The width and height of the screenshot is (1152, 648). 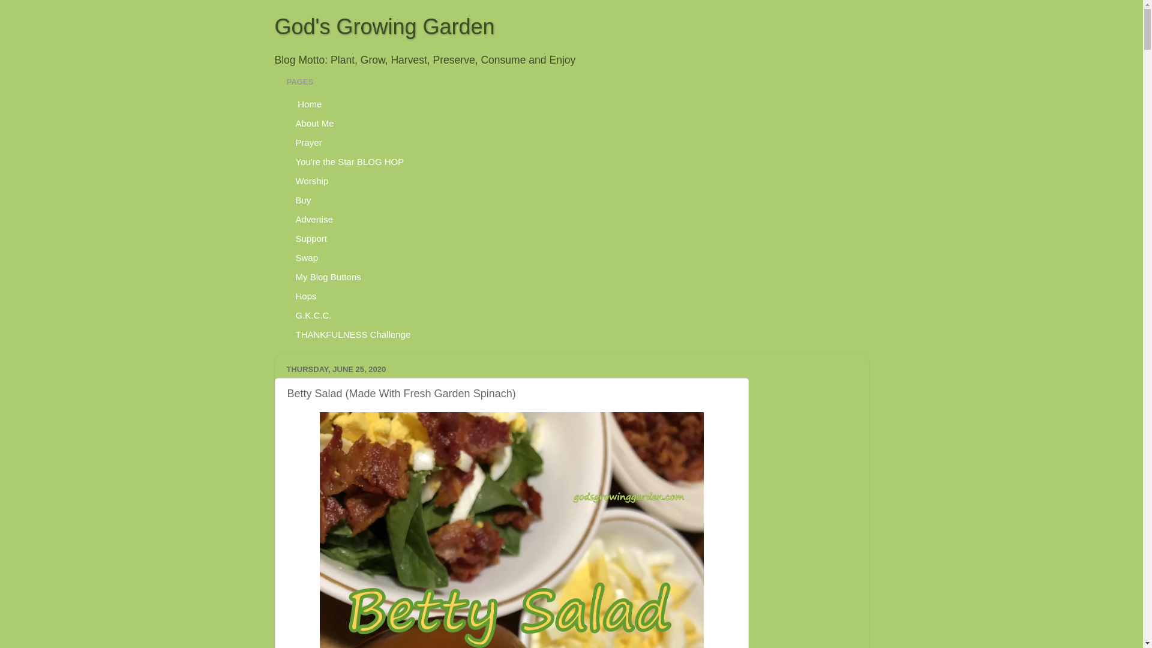 I want to click on Home, so click(x=309, y=103).